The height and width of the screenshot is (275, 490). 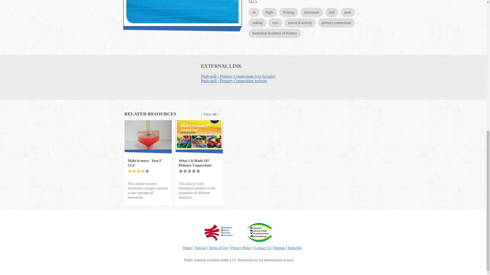 I want to click on Site map for this site, so click(x=279, y=248).